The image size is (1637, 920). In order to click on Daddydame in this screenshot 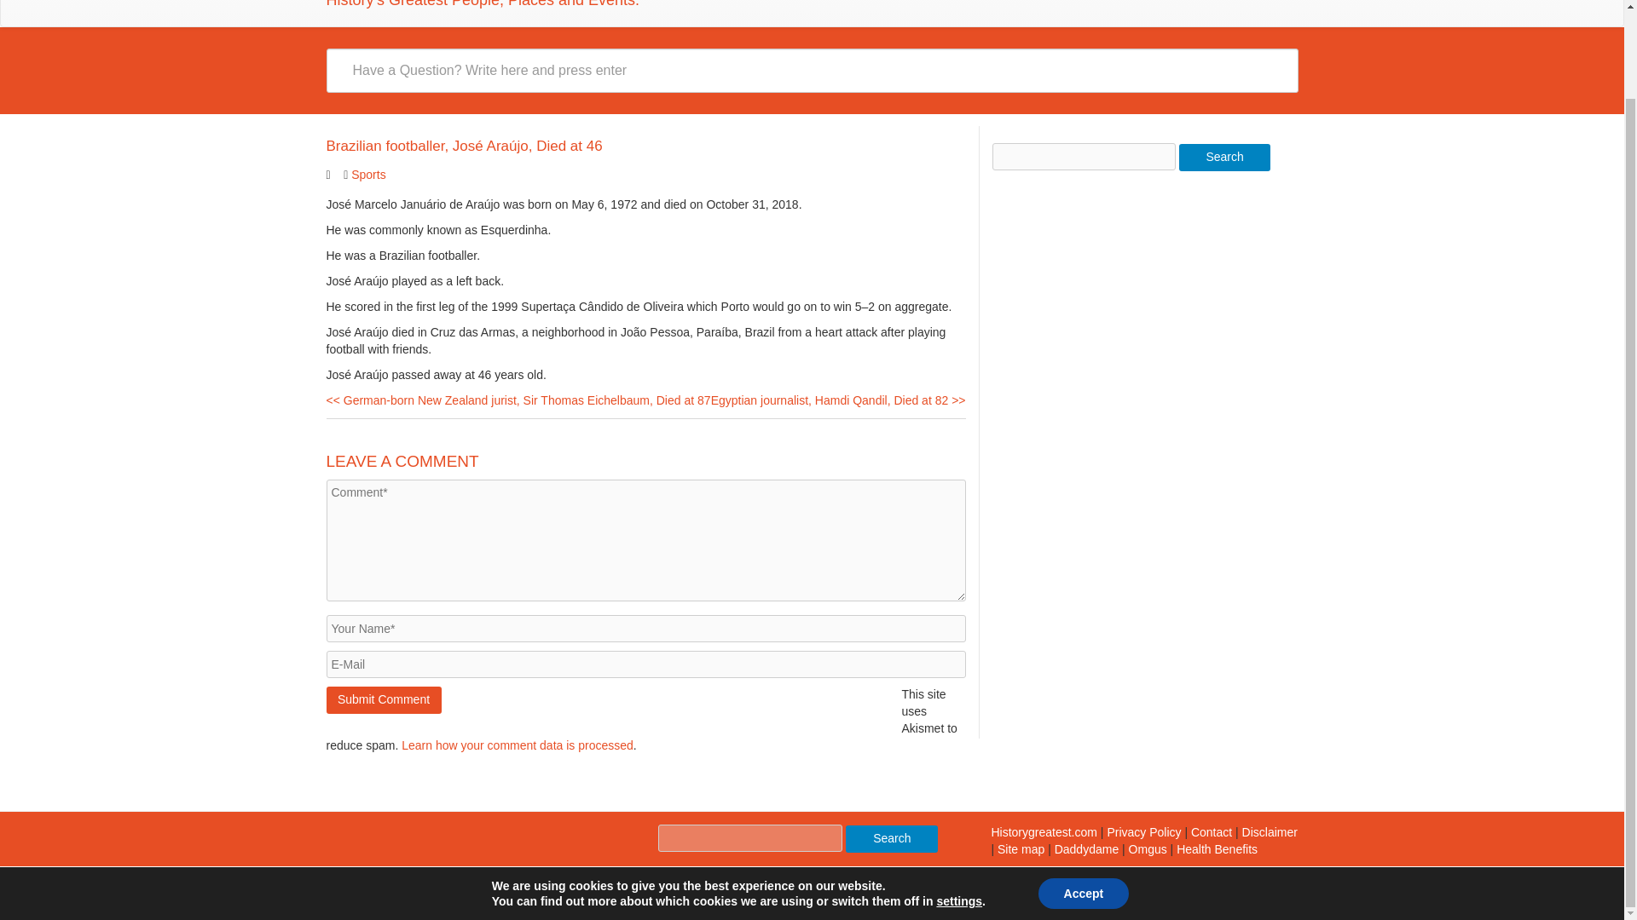, I will do `click(1086, 849)`.